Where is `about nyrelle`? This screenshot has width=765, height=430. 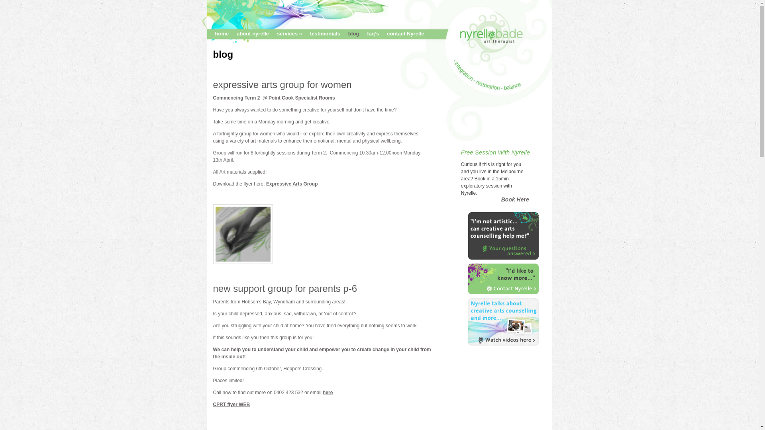 about nyrelle is located at coordinates (249, 34).